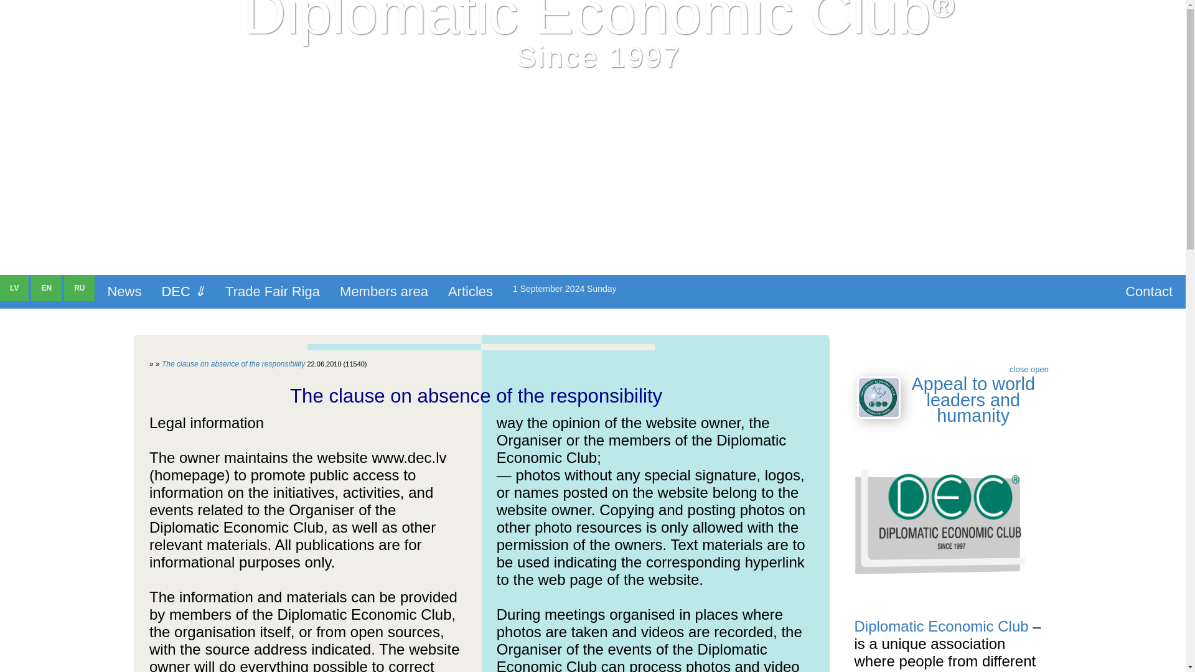 The width and height of the screenshot is (1195, 672). Describe the element at coordinates (79, 287) in the screenshot. I see `RU` at that location.